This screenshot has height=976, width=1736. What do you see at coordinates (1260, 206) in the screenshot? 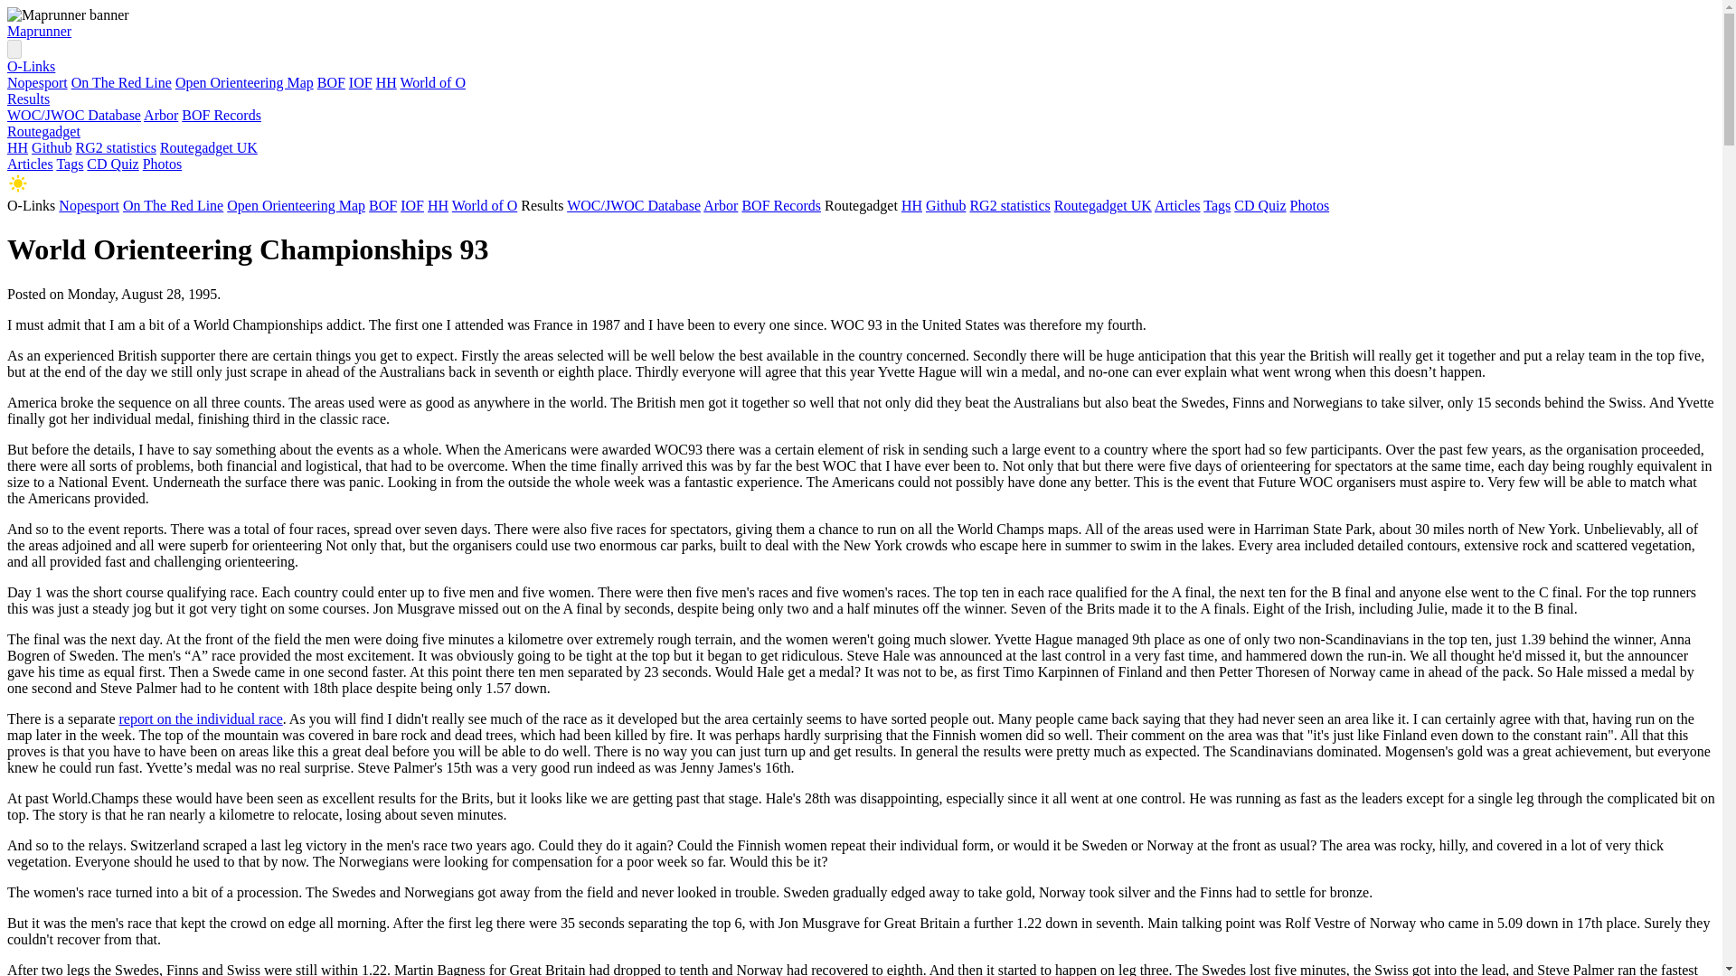
I see `CD Quiz` at bounding box center [1260, 206].